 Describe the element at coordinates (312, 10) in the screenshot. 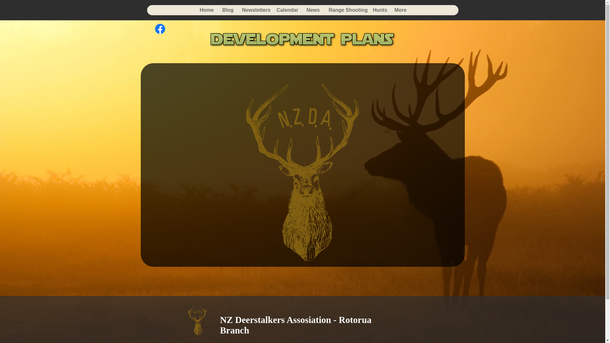

I see `News` at that location.